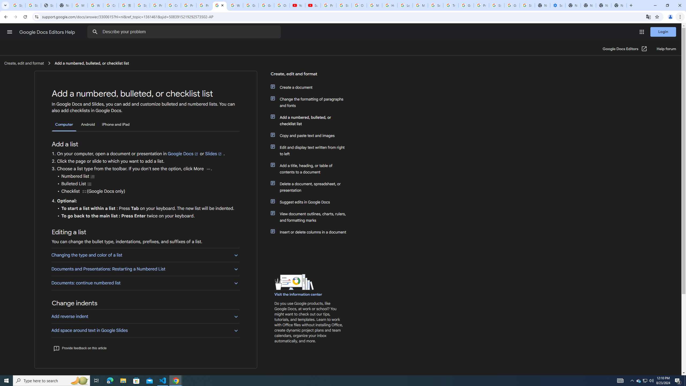  Describe the element at coordinates (15, 17) in the screenshot. I see `Forward` at that location.